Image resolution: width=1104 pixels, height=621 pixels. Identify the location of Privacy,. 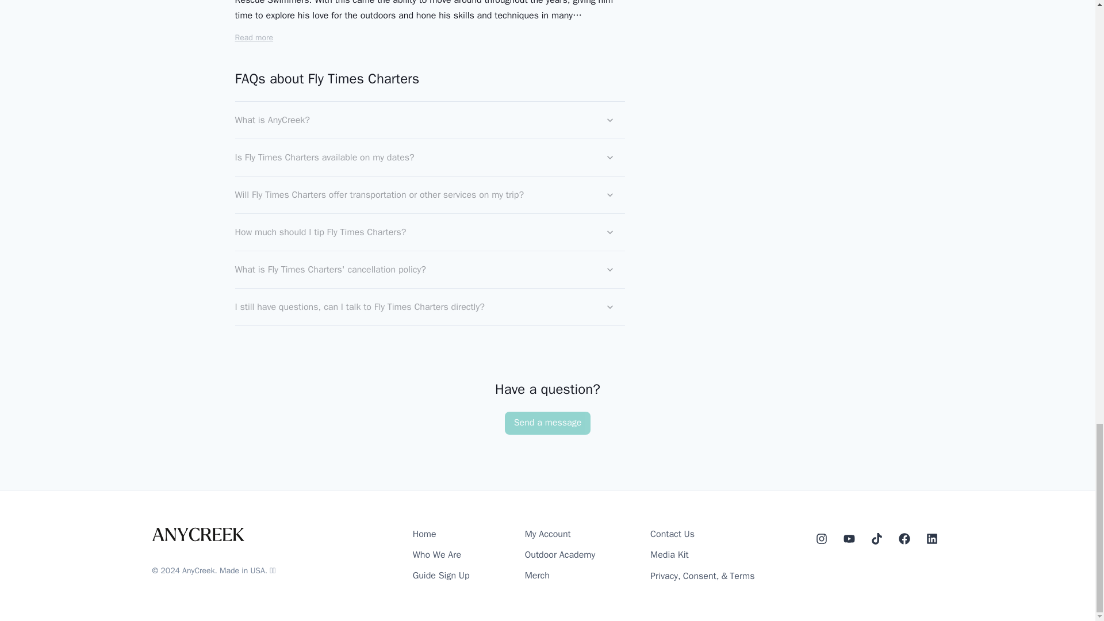
(665, 576).